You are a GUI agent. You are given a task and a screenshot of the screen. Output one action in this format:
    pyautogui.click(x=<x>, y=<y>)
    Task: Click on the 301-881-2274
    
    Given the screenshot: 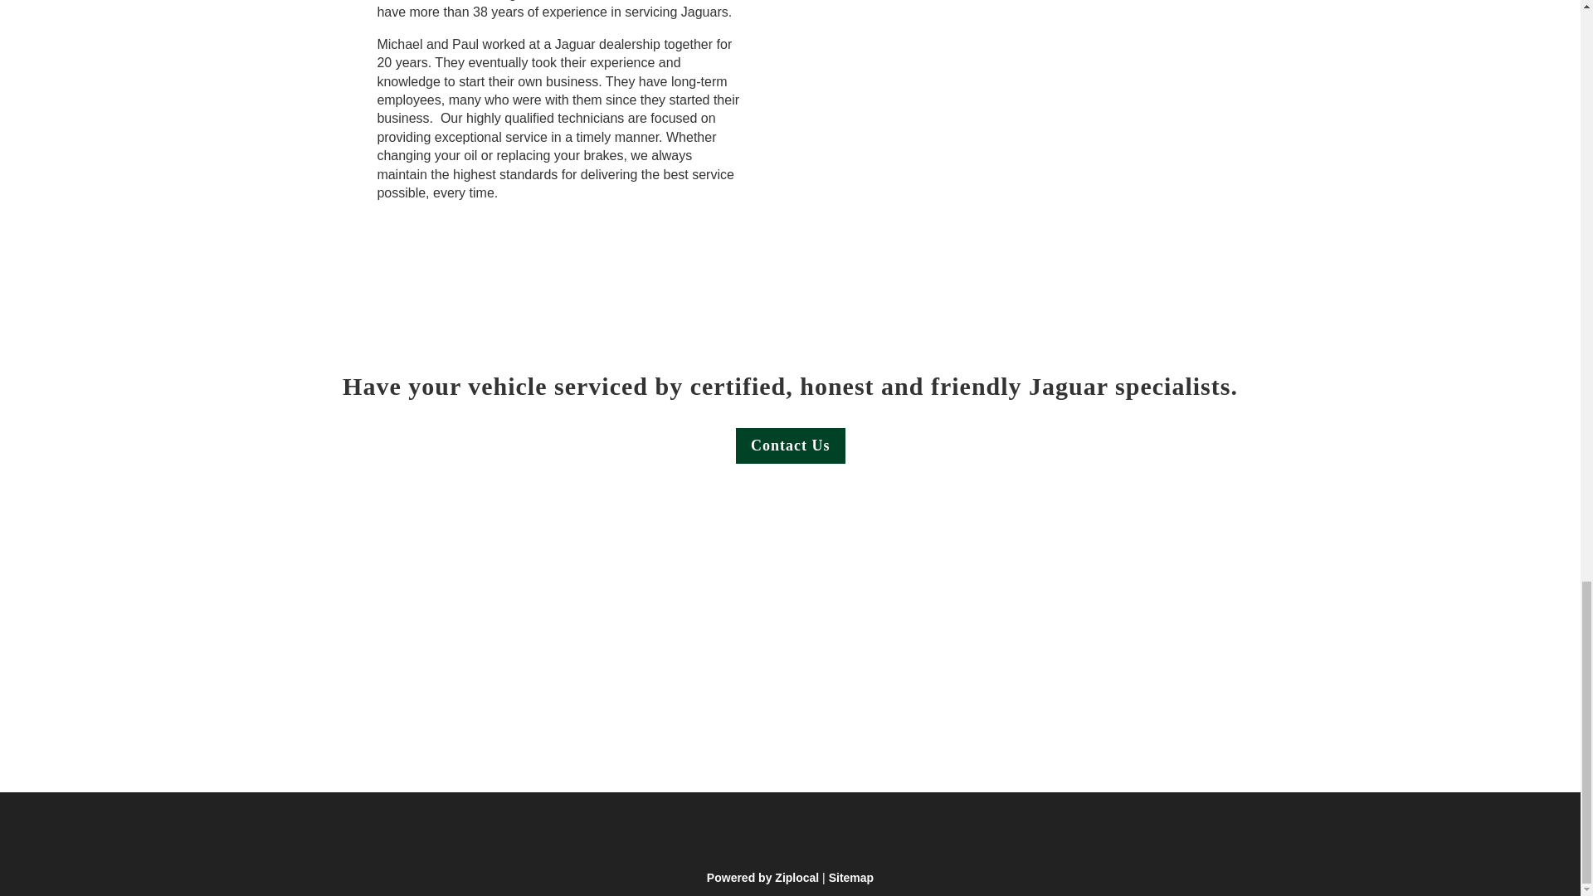 What is the action you would take?
    pyautogui.click(x=431, y=678)
    